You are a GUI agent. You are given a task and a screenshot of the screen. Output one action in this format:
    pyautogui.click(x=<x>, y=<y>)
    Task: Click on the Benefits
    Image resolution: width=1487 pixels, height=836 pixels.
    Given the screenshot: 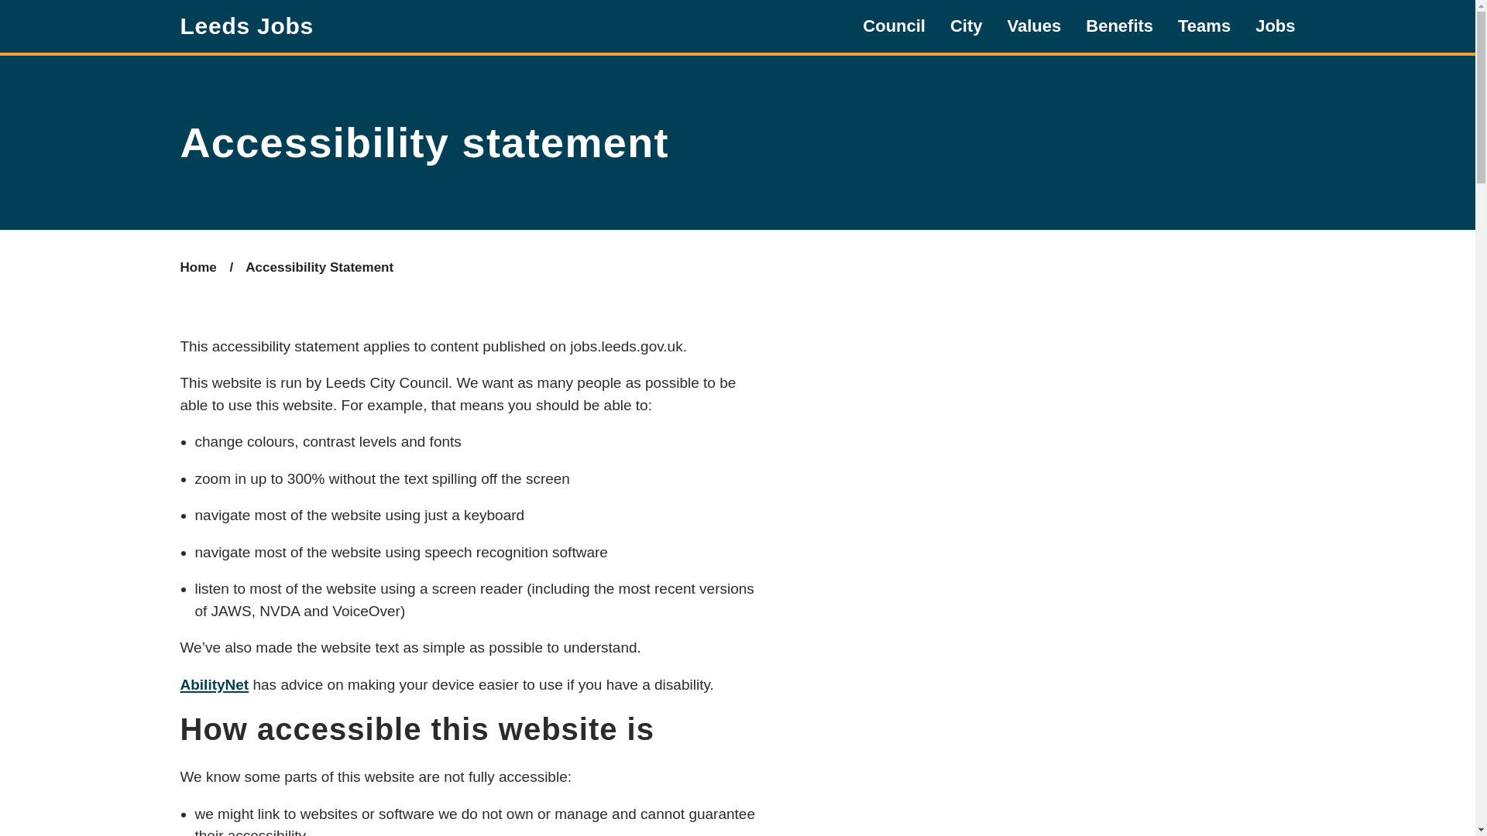 What is the action you would take?
    pyautogui.click(x=1119, y=26)
    